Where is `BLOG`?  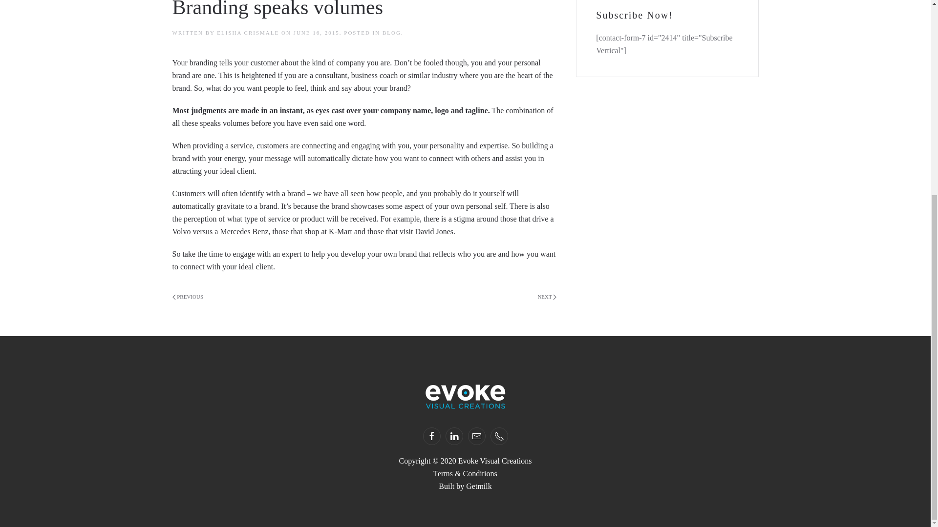
BLOG is located at coordinates (392, 32).